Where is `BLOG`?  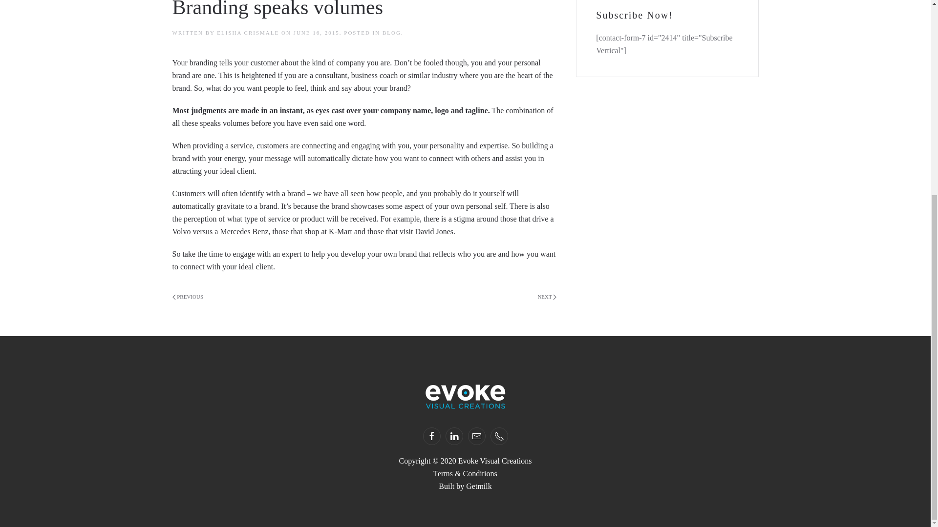
BLOG is located at coordinates (392, 32).